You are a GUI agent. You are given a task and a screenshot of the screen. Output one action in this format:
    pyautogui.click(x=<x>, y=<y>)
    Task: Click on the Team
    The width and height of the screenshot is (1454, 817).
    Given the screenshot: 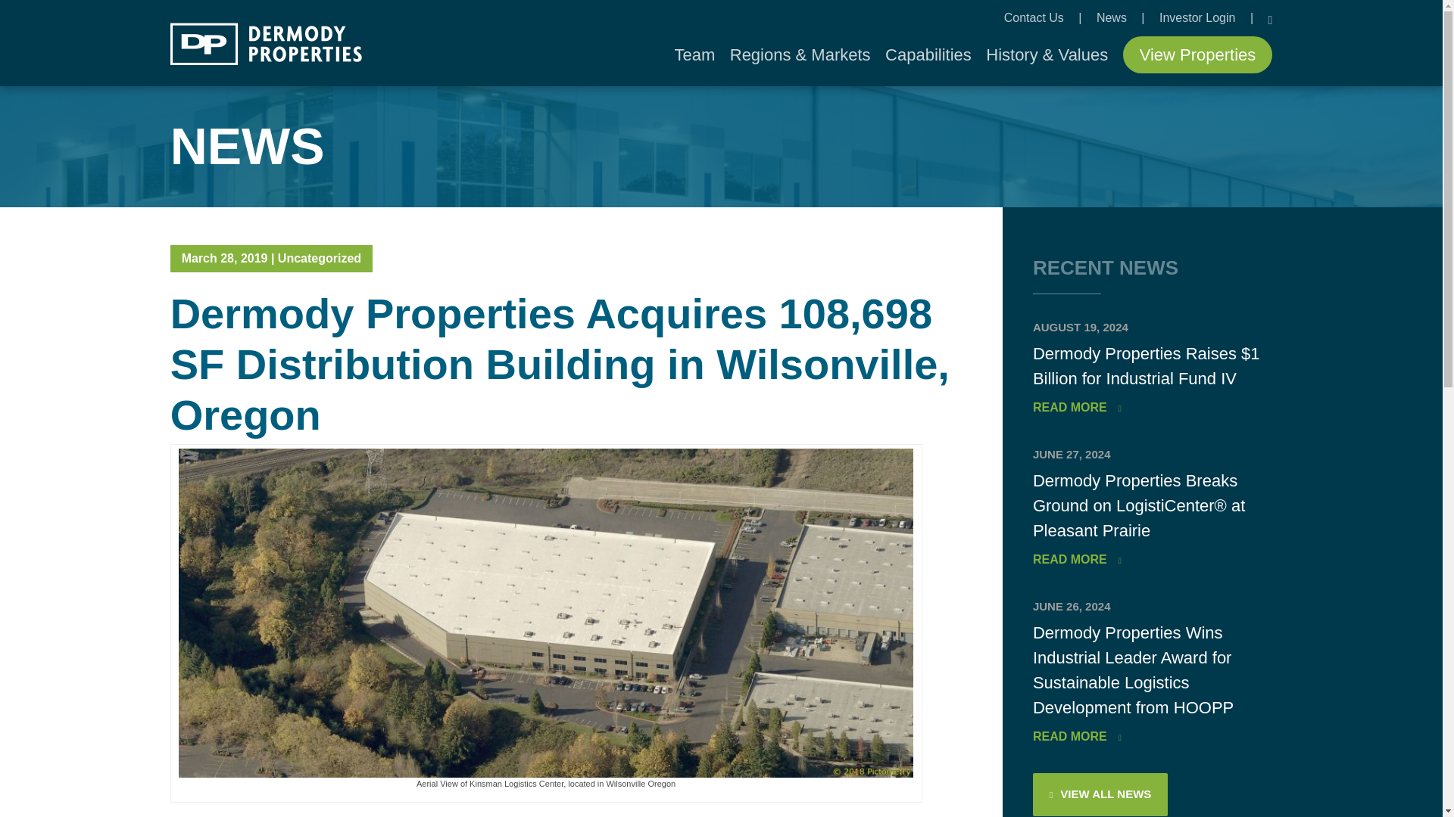 What is the action you would take?
    pyautogui.click(x=694, y=54)
    